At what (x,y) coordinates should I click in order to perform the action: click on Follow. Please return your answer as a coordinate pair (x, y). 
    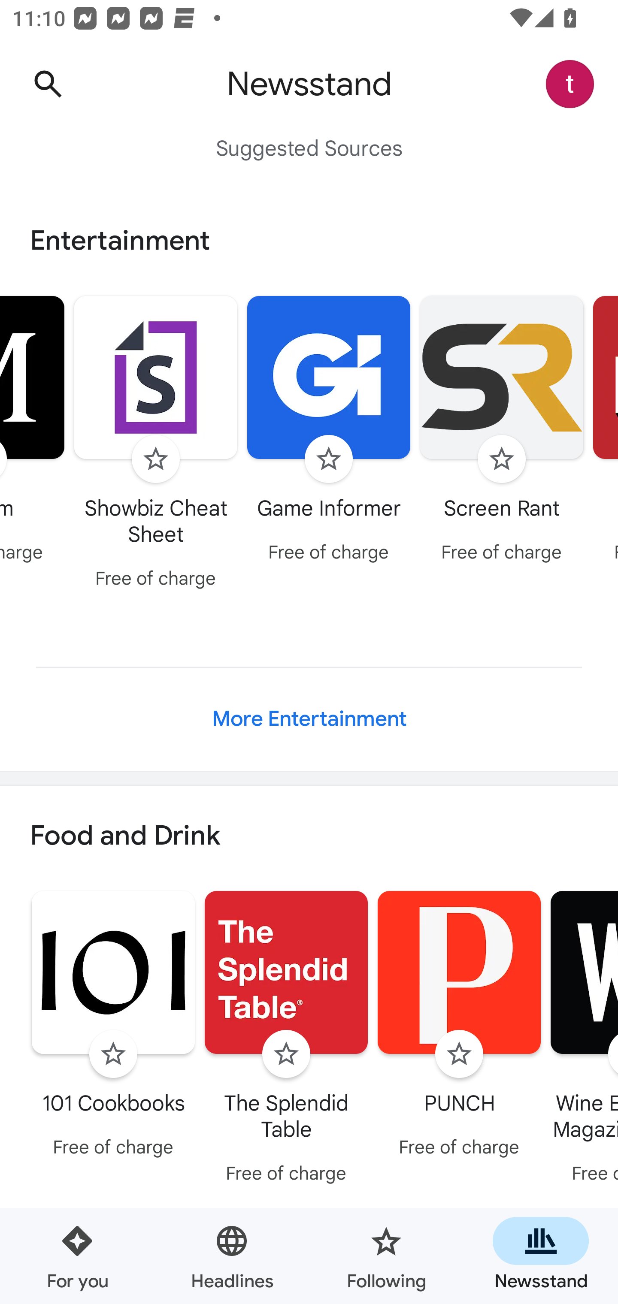
    Looking at the image, I should click on (329, 459).